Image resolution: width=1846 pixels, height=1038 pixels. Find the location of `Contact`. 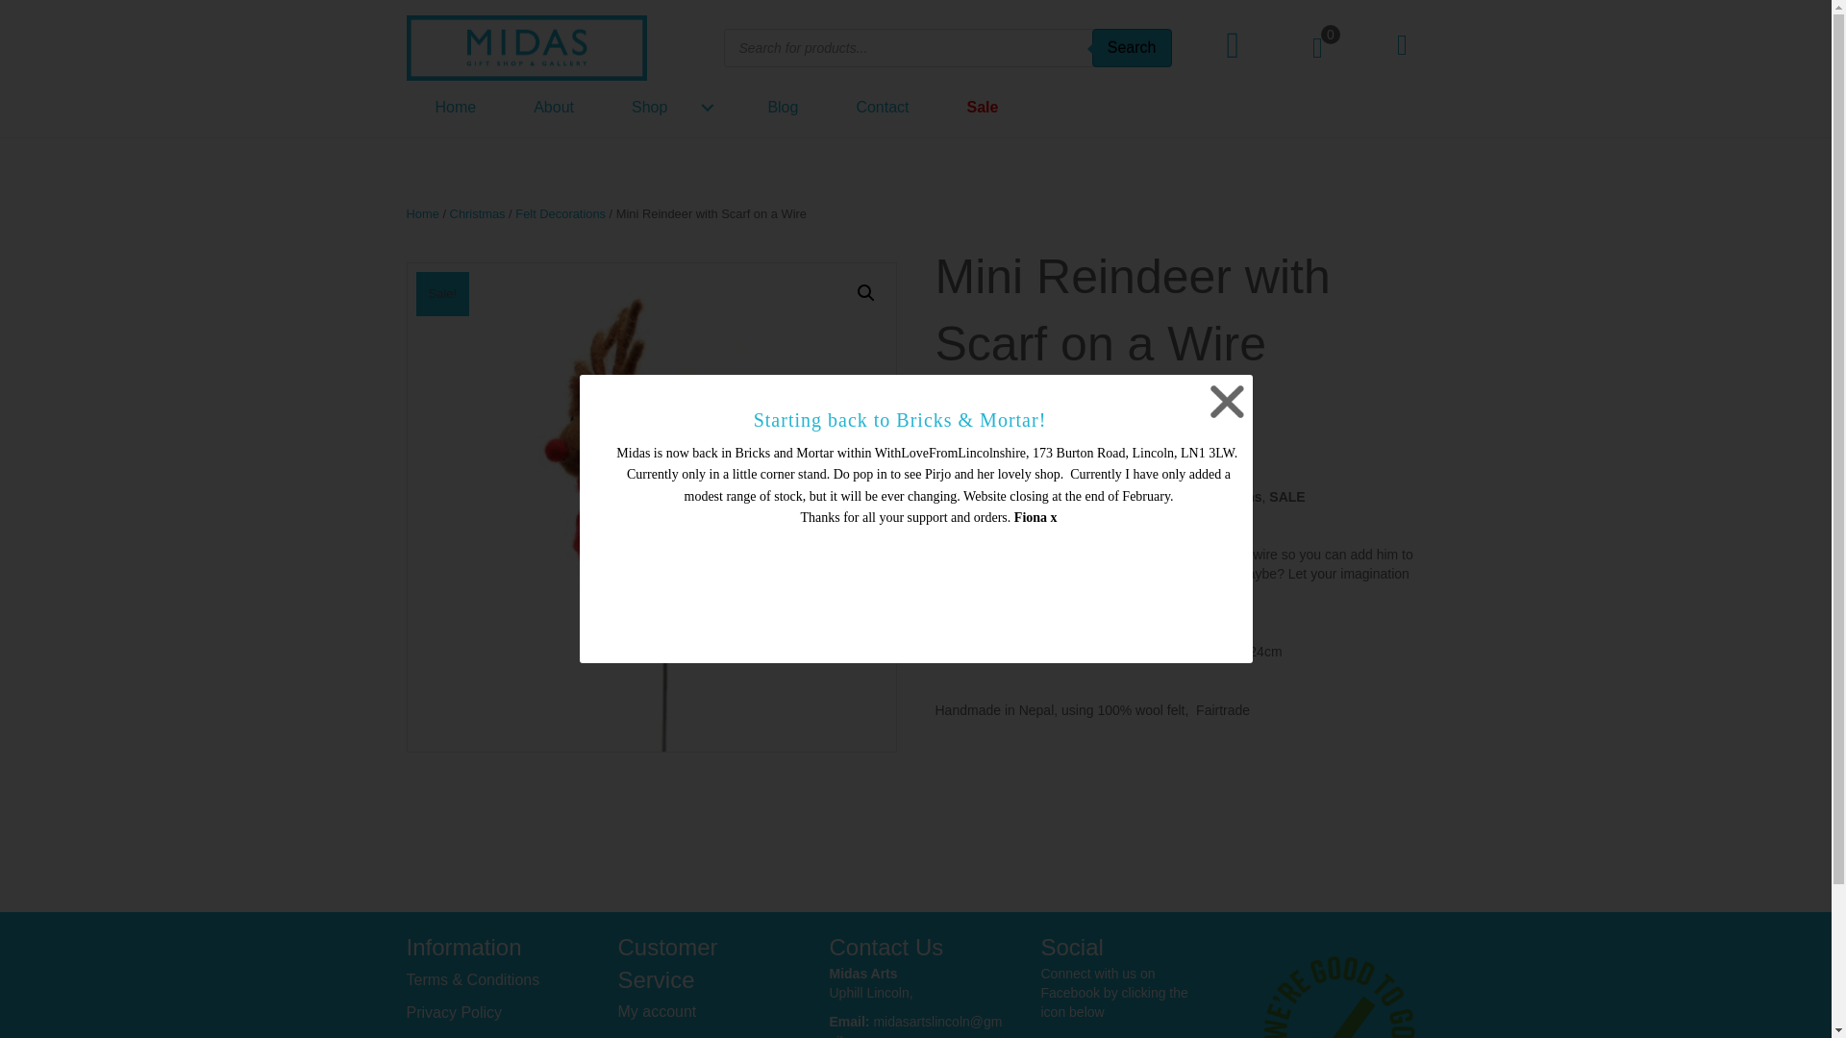

Contact is located at coordinates (883, 106).